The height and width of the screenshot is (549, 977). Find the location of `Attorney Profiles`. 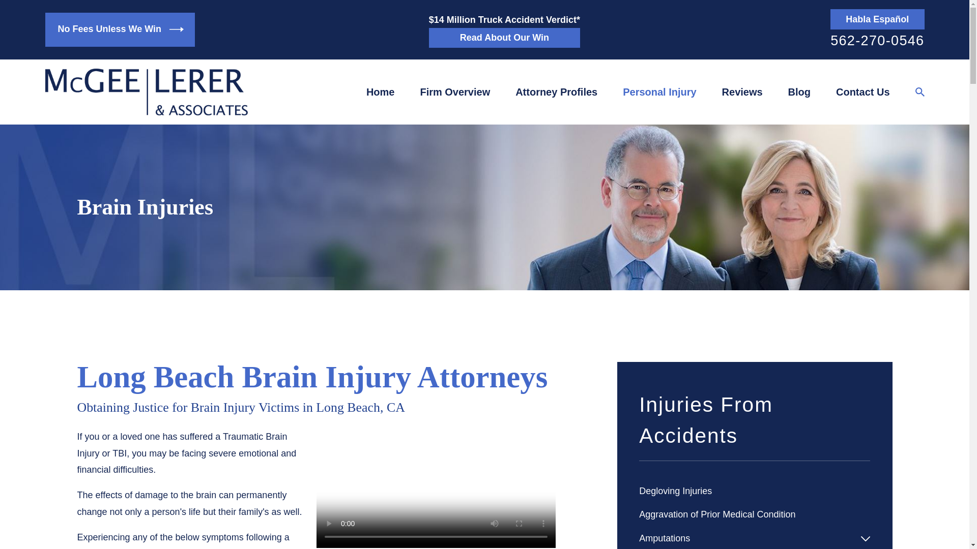

Attorney Profiles is located at coordinates (556, 91).